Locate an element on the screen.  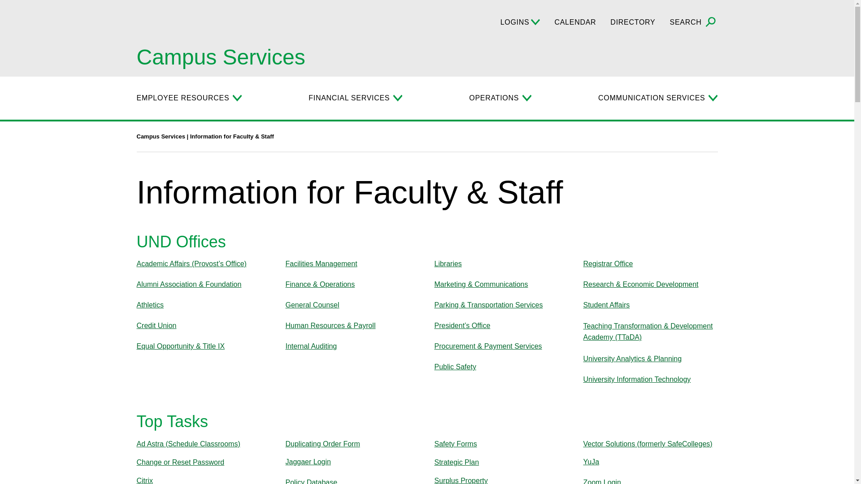
EMPLOYEE RESOURCES is located at coordinates (182, 98).